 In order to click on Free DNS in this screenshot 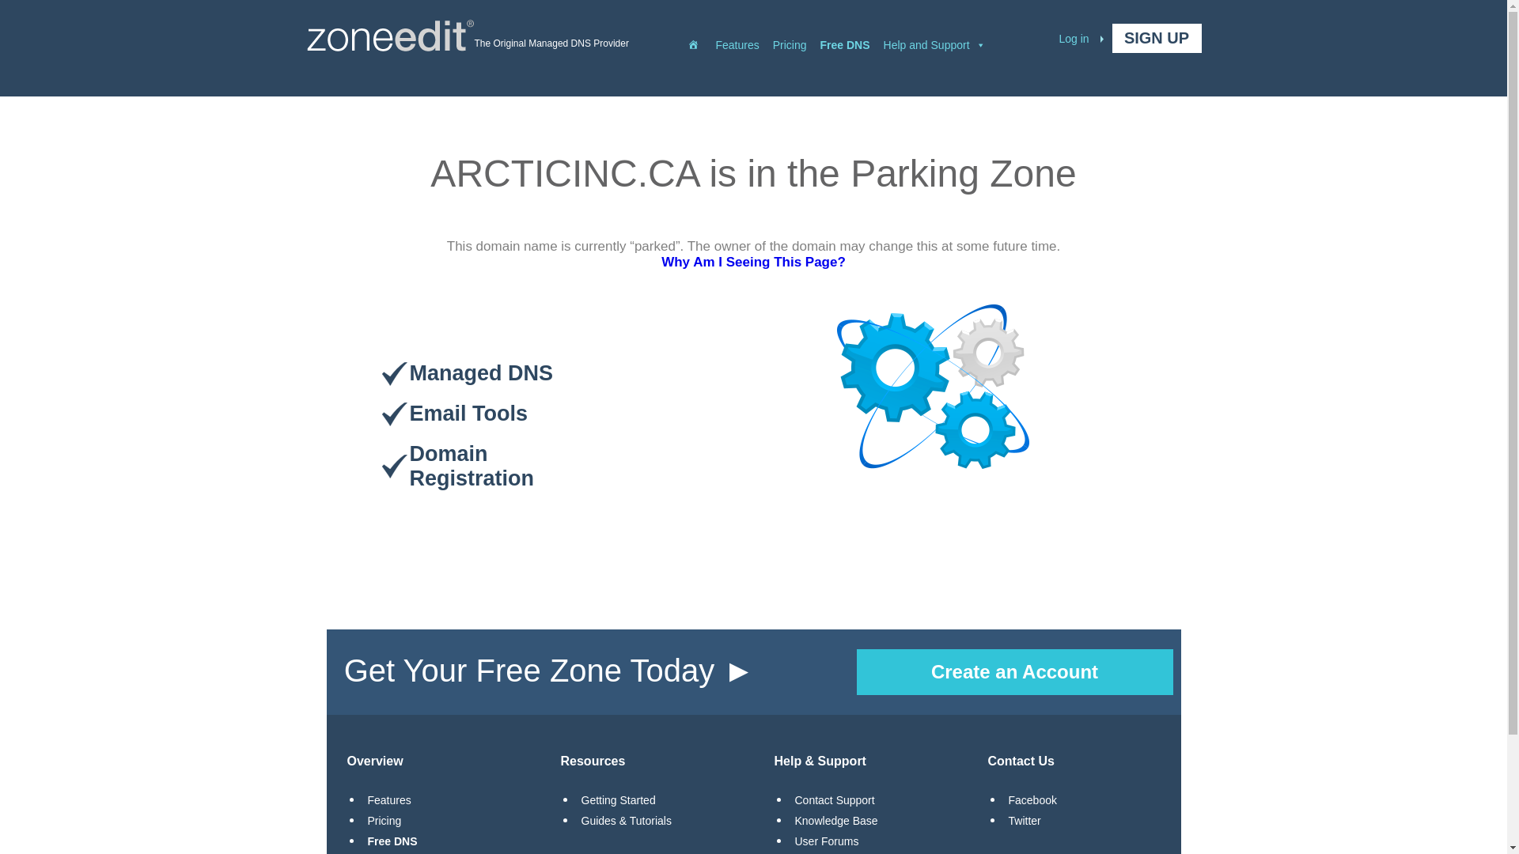, I will do `click(392, 841)`.